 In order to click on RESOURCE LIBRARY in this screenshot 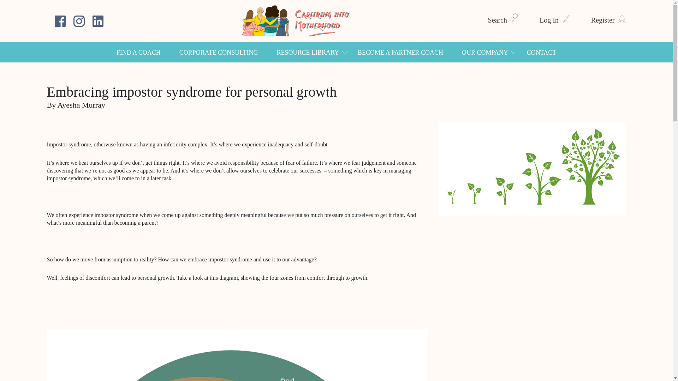, I will do `click(308, 52)`.